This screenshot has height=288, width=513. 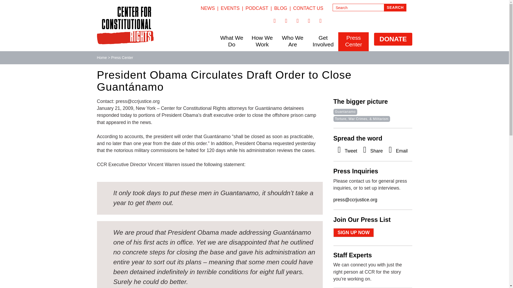 I want to click on EVENTS, so click(x=230, y=8).